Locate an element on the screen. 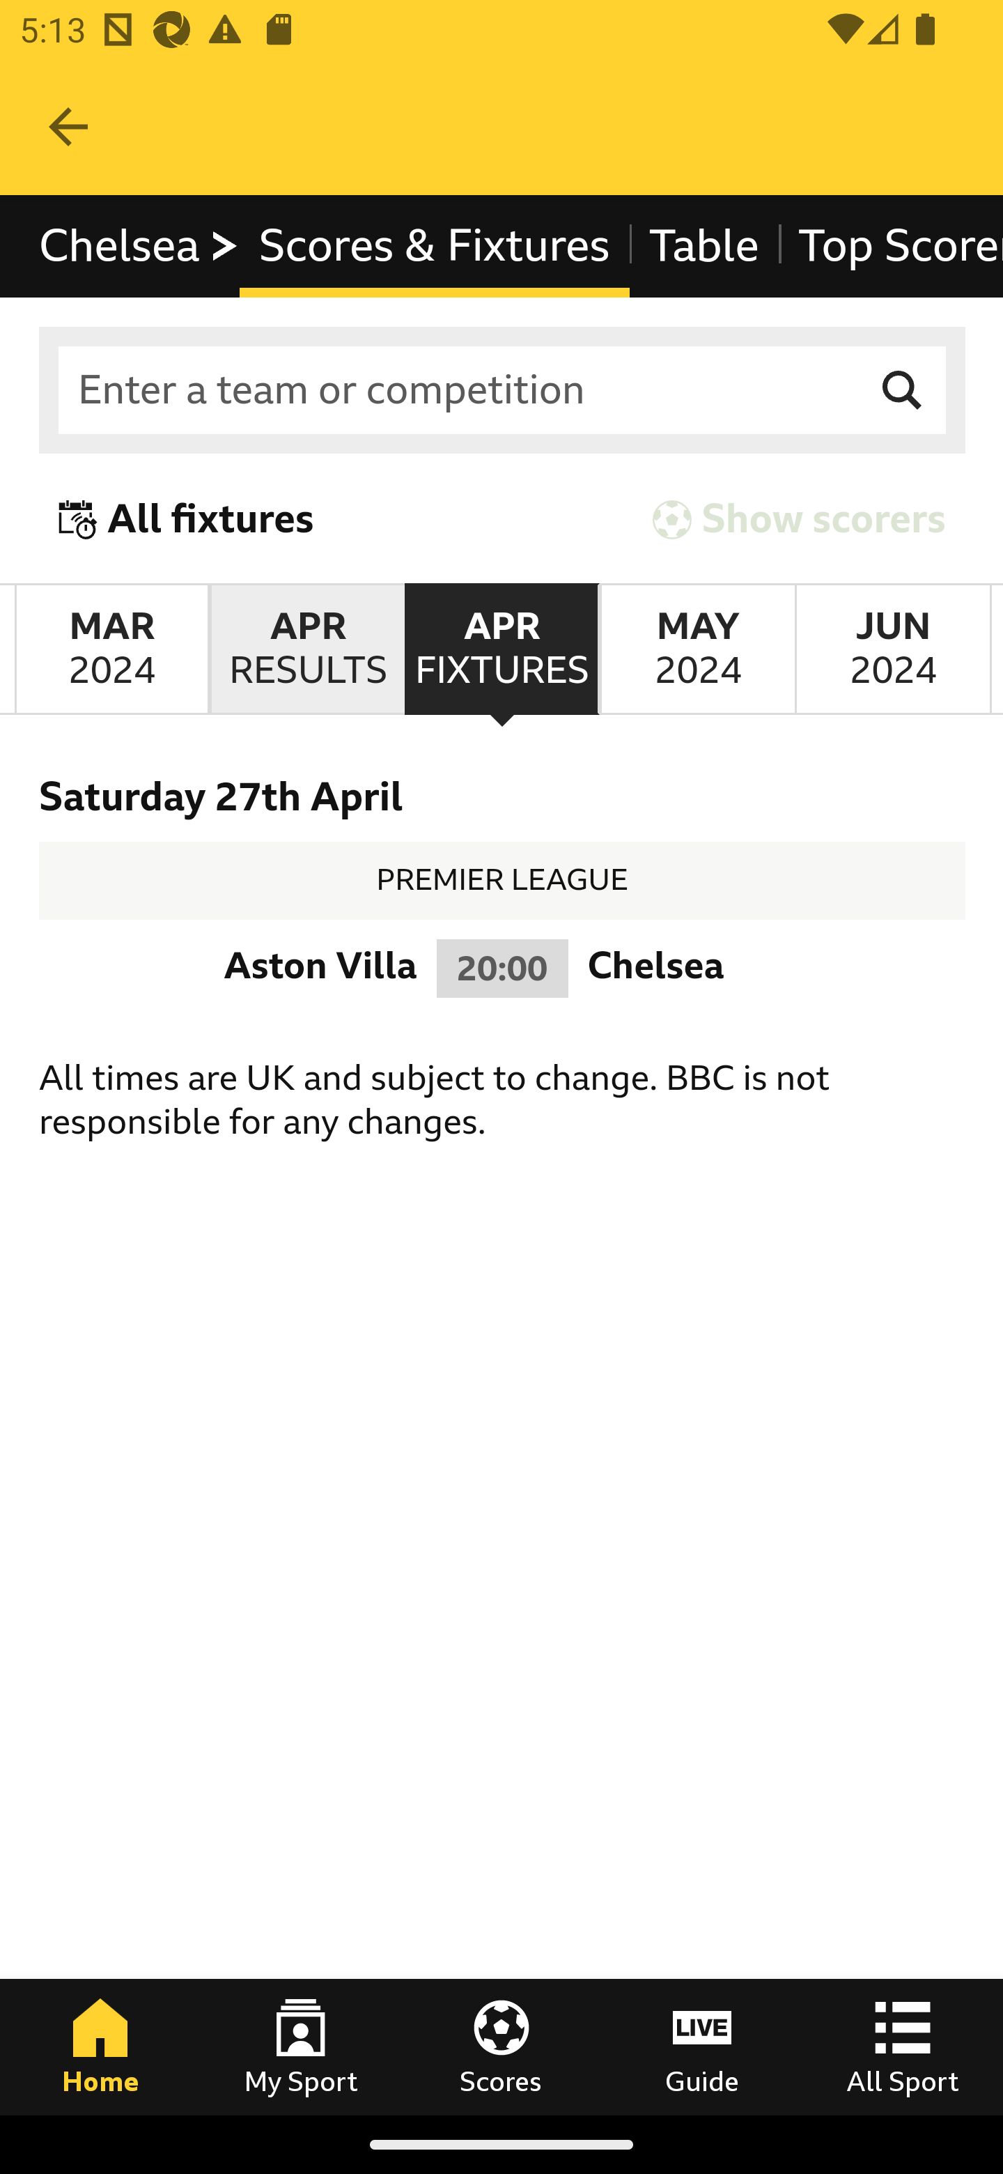 The height and width of the screenshot is (2174, 1003). All Sport is located at coordinates (903, 2046).